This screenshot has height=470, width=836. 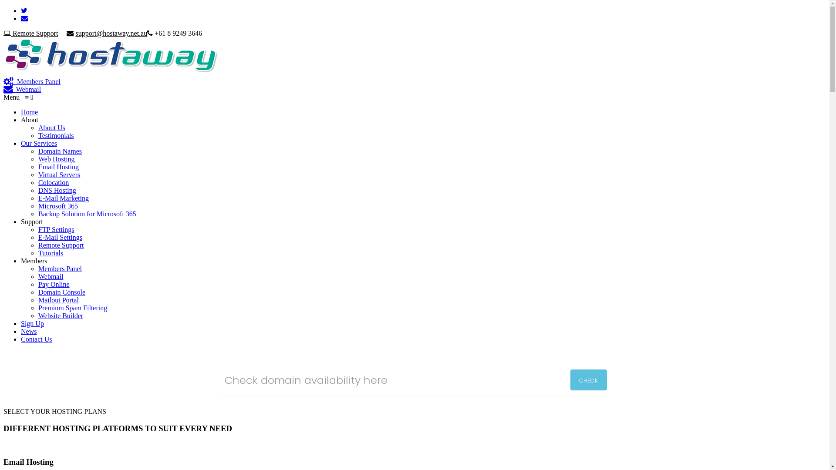 What do you see at coordinates (54, 183) in the screenshot?
I see `Colocation` at bounding box center [54, 183].